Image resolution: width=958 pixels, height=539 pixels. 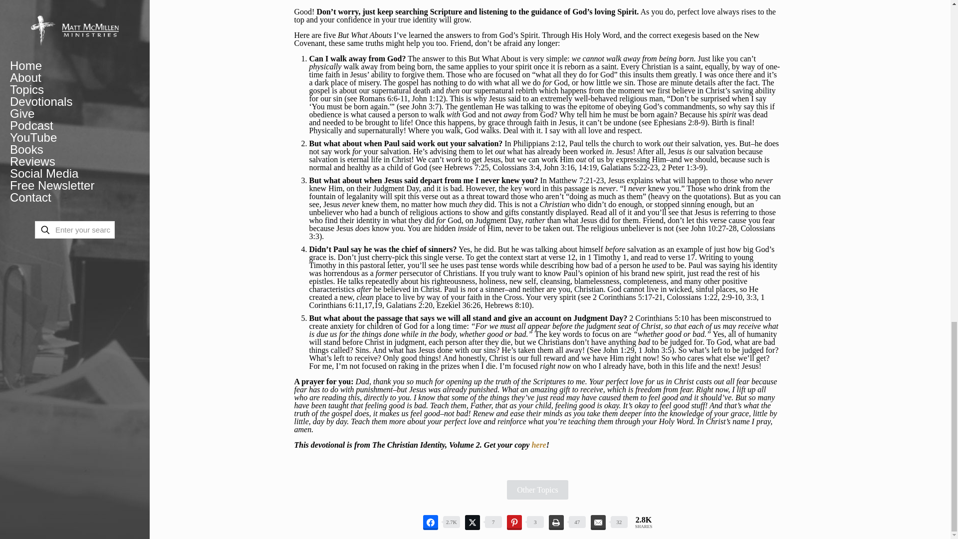 What do you see at coordinates (430, 522) in the screenshot?
I see `Share on Facebook` at bounding box center [430, 522].